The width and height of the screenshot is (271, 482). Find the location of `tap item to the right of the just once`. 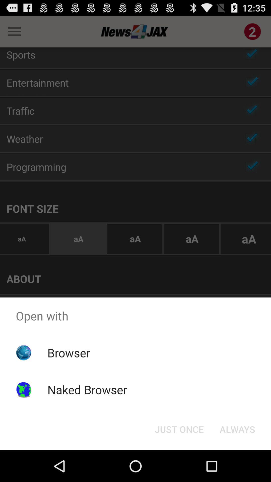

tap item to the right of the just once is located at coordinates (237, 429).